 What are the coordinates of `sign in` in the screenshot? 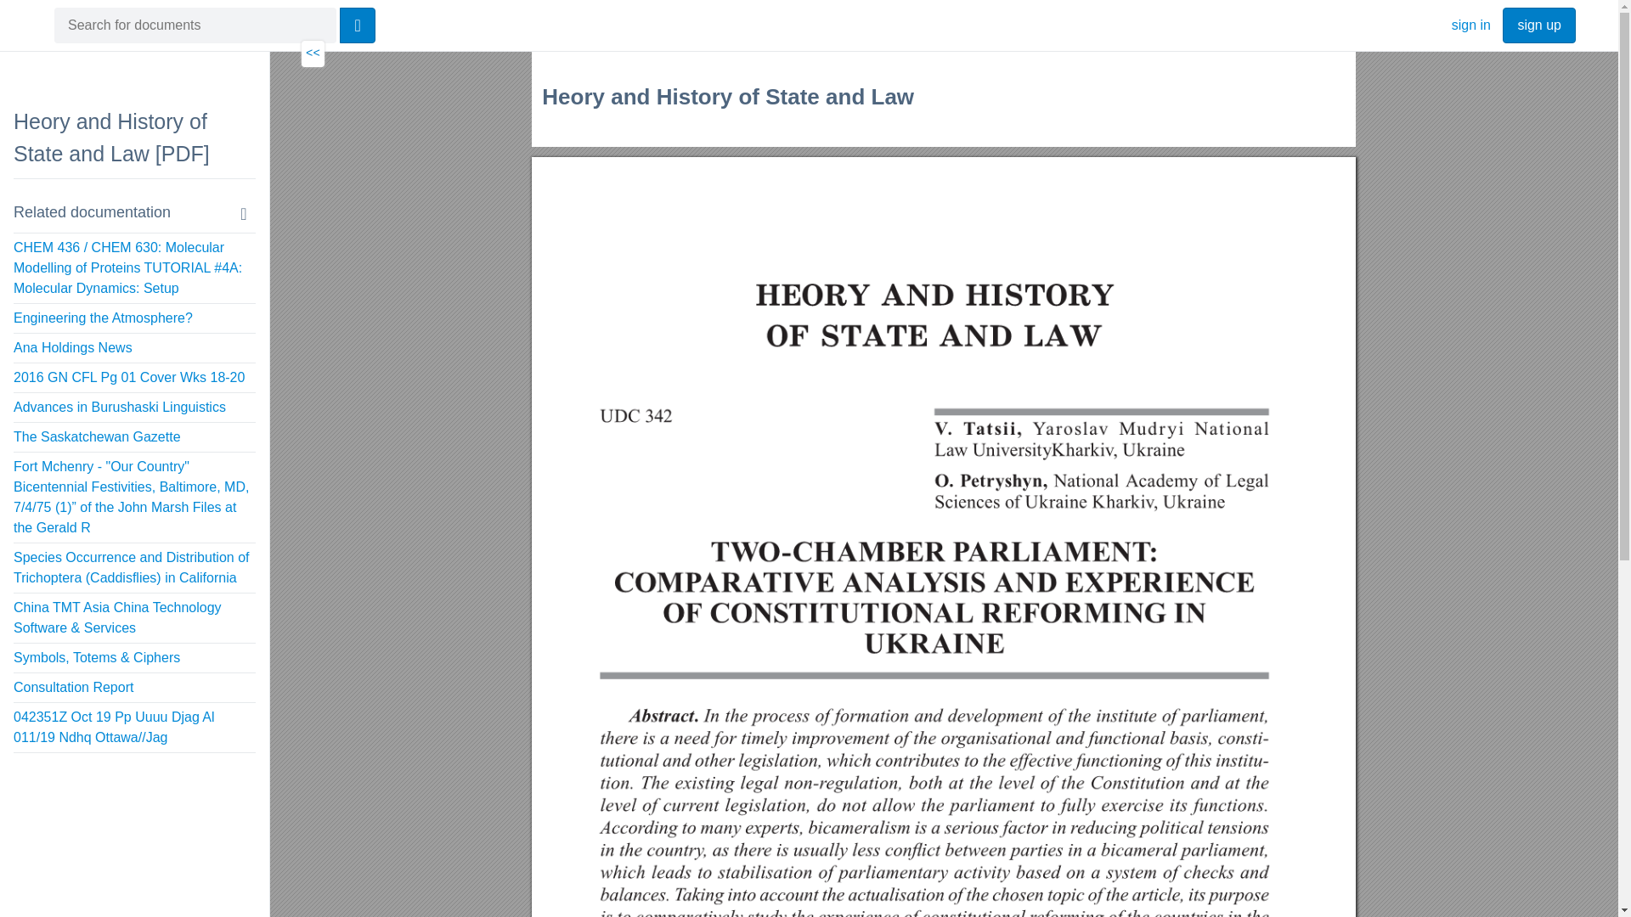 It's located at (1470, 24).